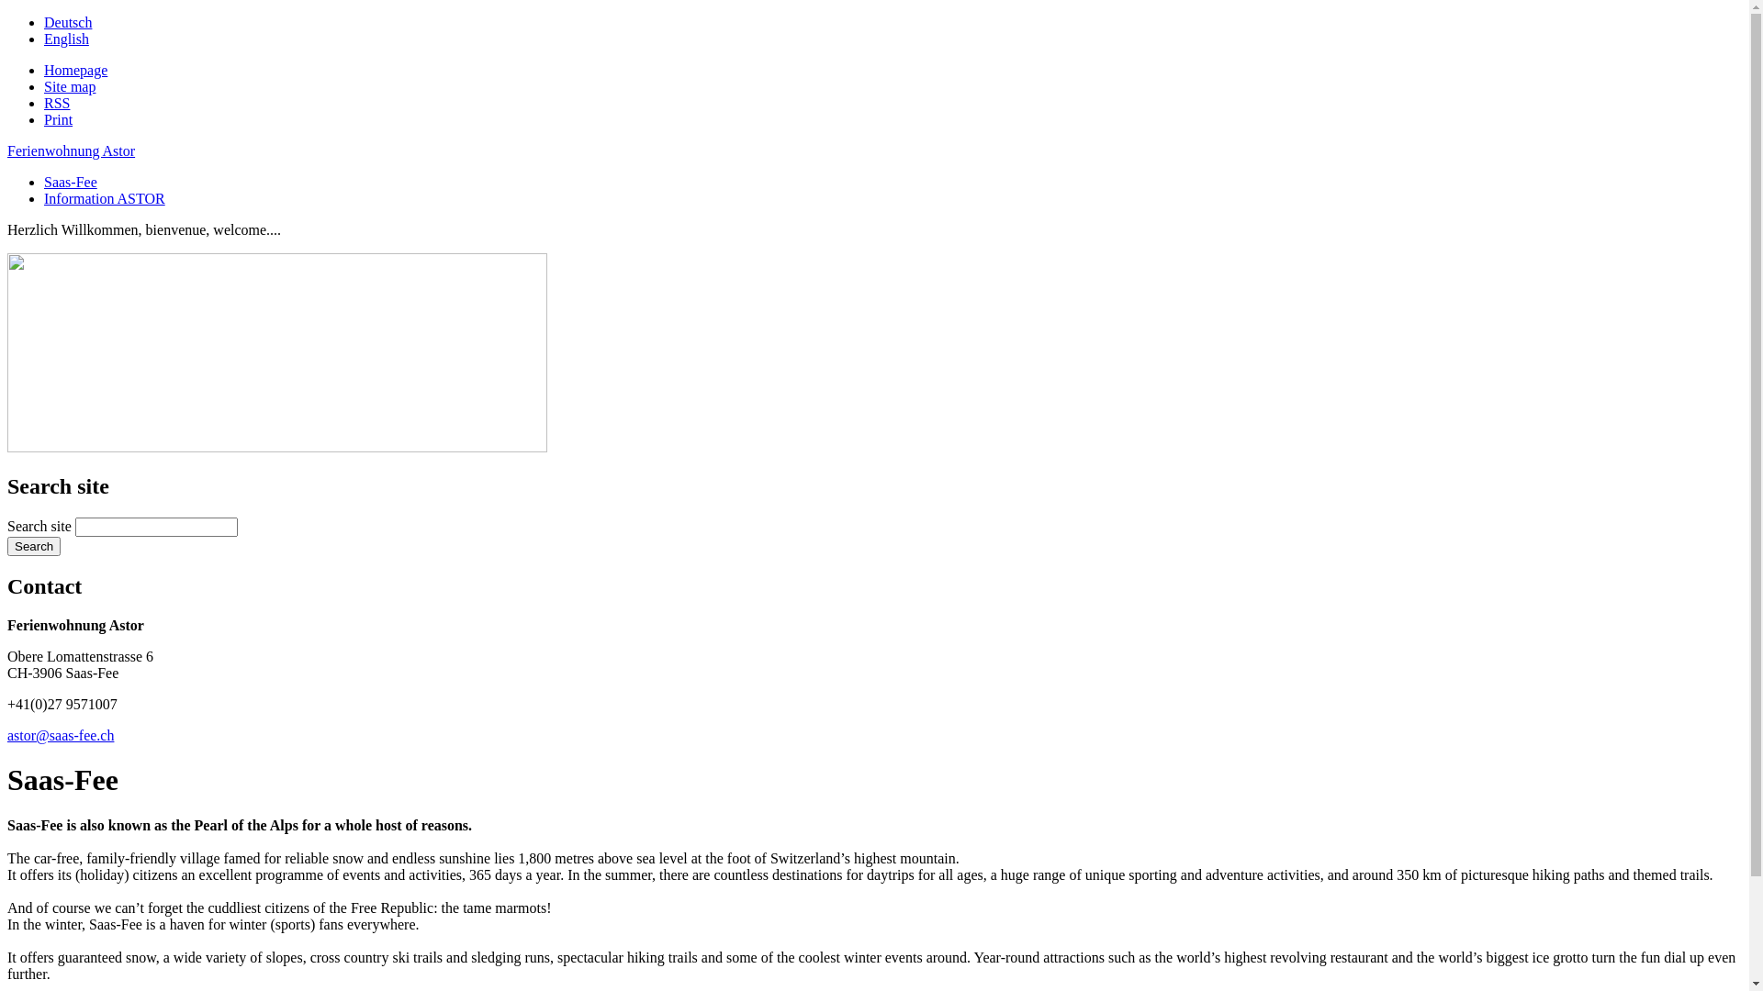 This screenshot has height=991, width=1763. Describe the element at coordinates (70, 86) in the screenshot. I see `Site map` at that location.